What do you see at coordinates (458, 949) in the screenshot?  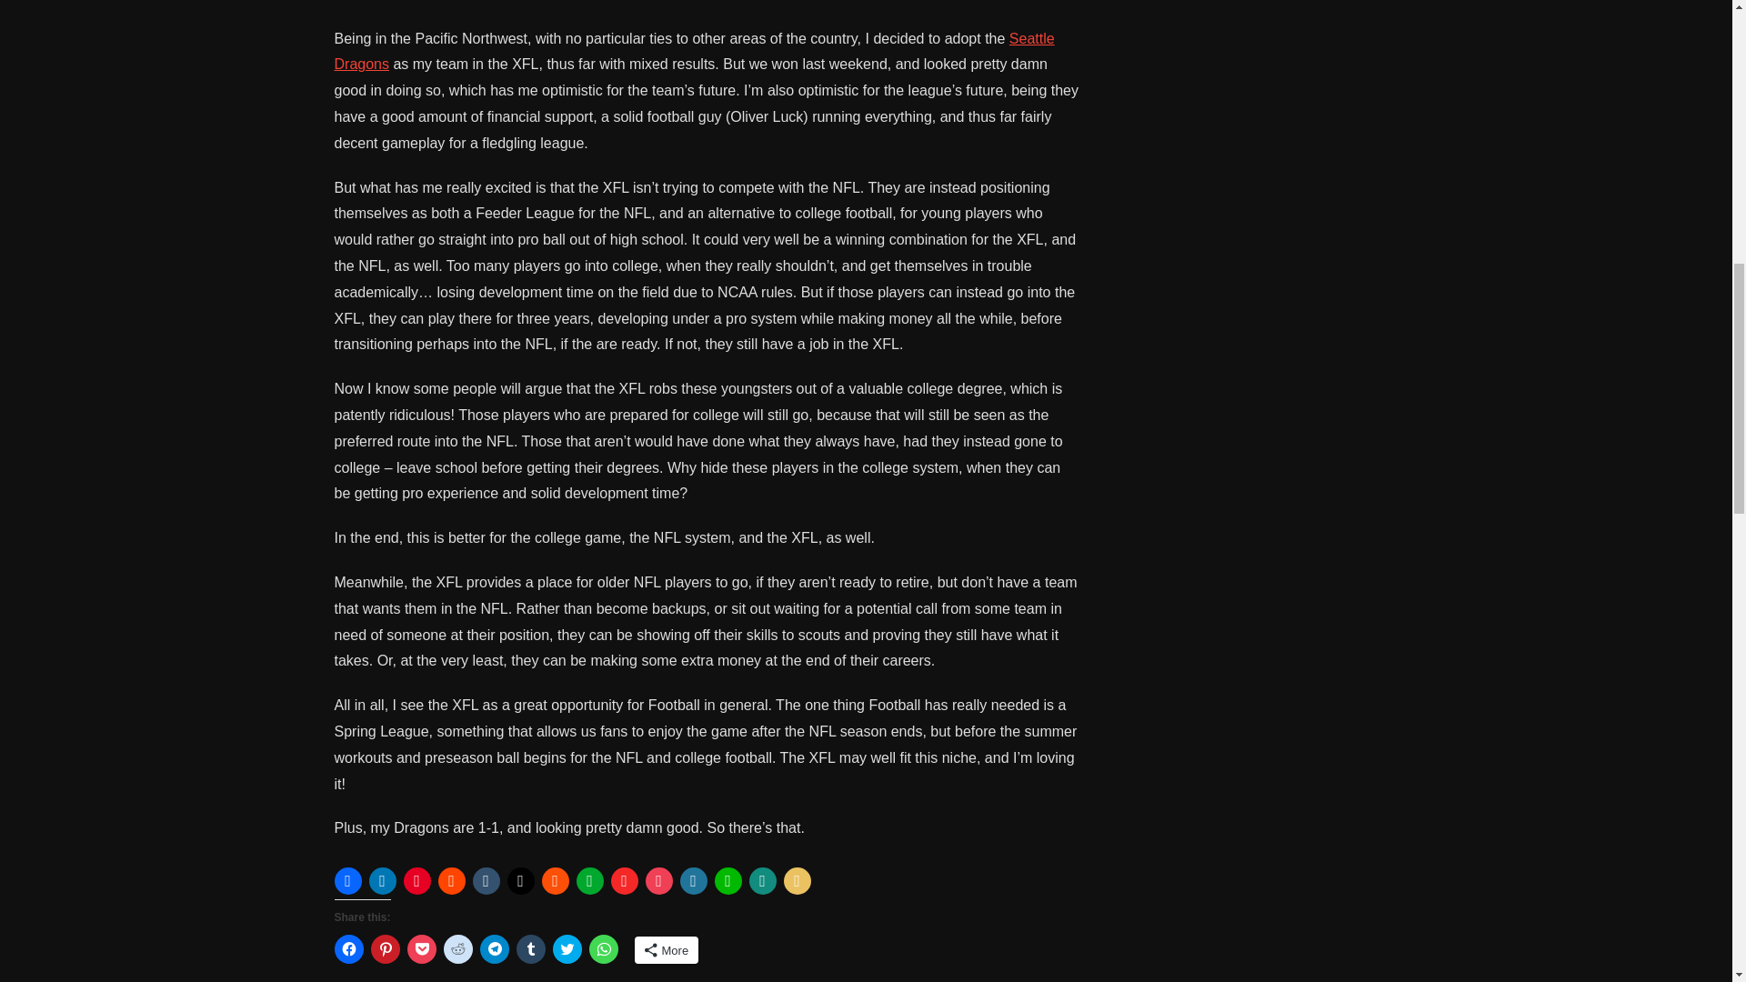 I see `Click to share on Reddit` at bounding box center [458, 949].